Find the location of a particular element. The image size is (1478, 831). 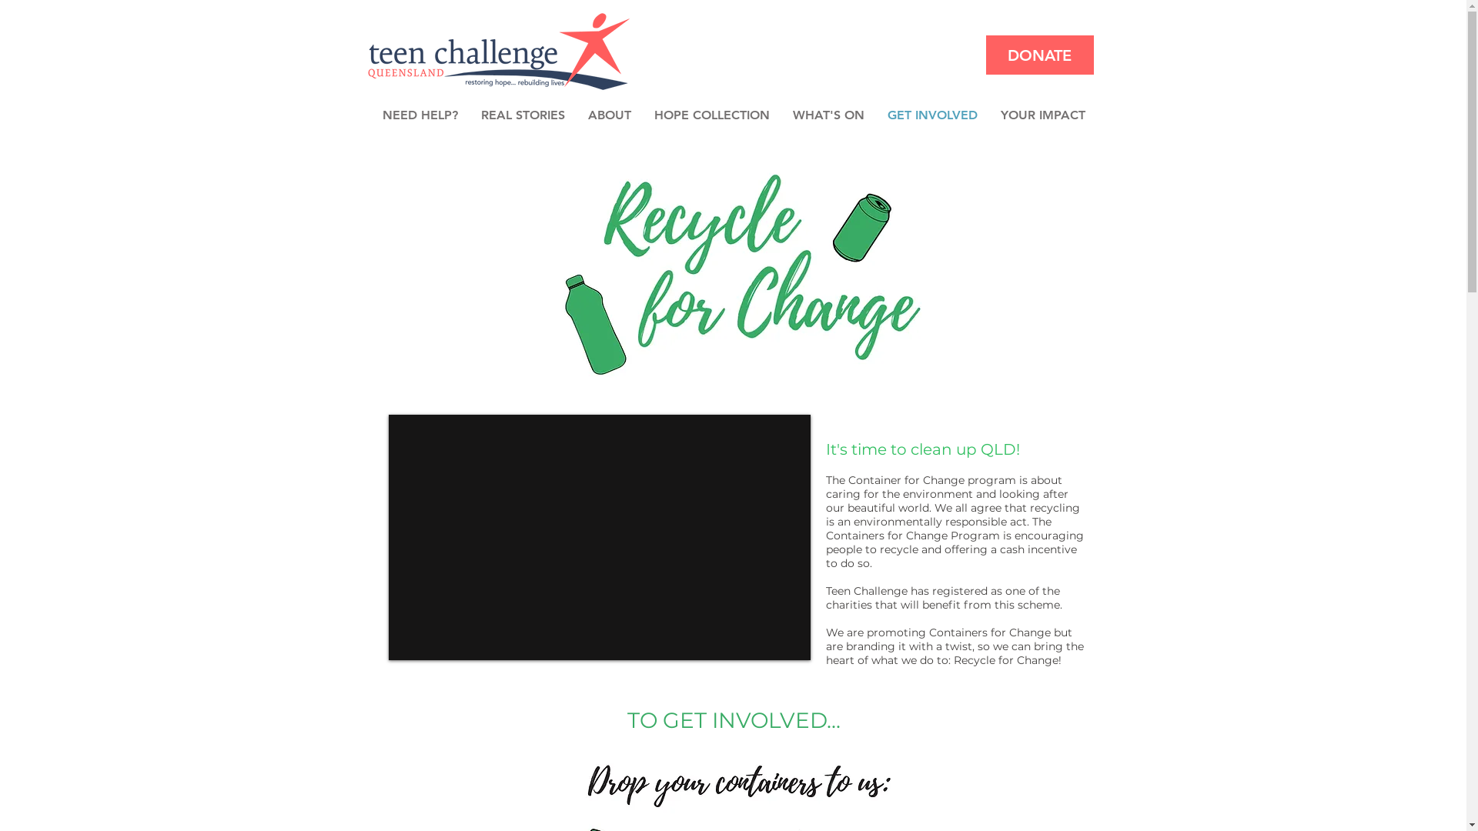

GET INVOLVED is located at coordinates (933, 115).